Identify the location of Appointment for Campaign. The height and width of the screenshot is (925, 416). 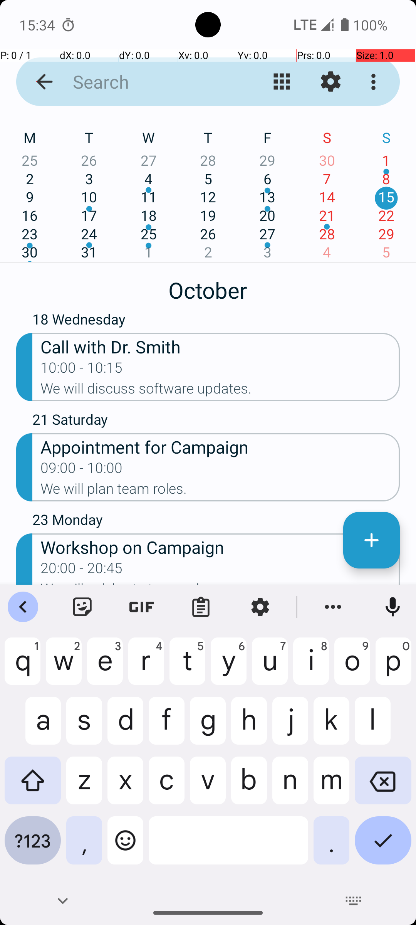
(220, 446).